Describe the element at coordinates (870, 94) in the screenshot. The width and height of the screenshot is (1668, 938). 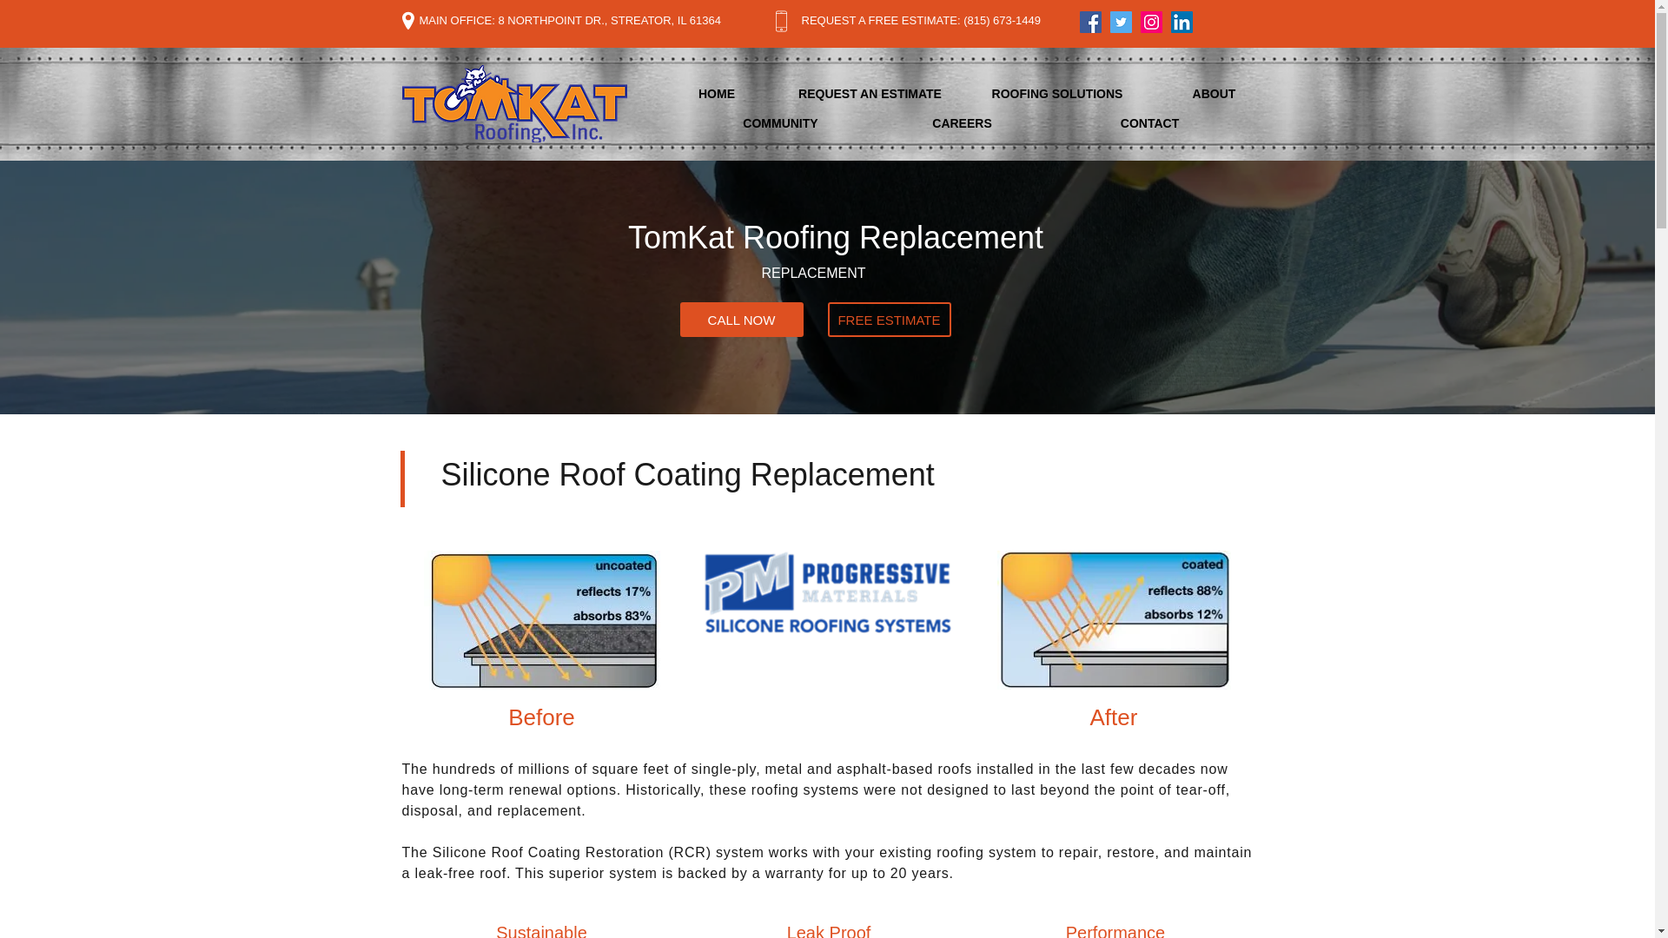
I see `REQUEST AN ESTIMATE` at that location.